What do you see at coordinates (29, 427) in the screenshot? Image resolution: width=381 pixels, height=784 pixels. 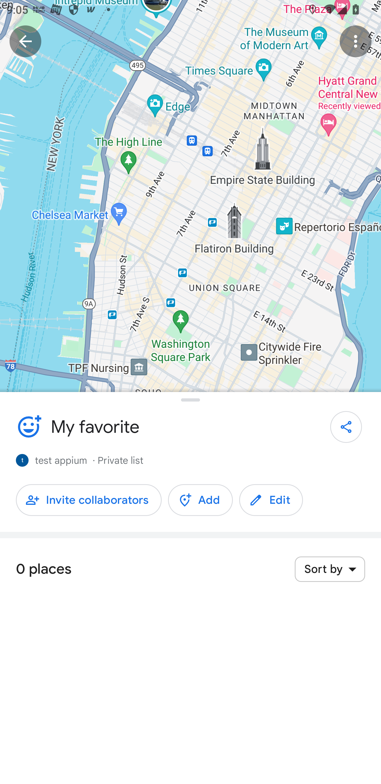 I see `Edit list` at bounding box center [29, 427].